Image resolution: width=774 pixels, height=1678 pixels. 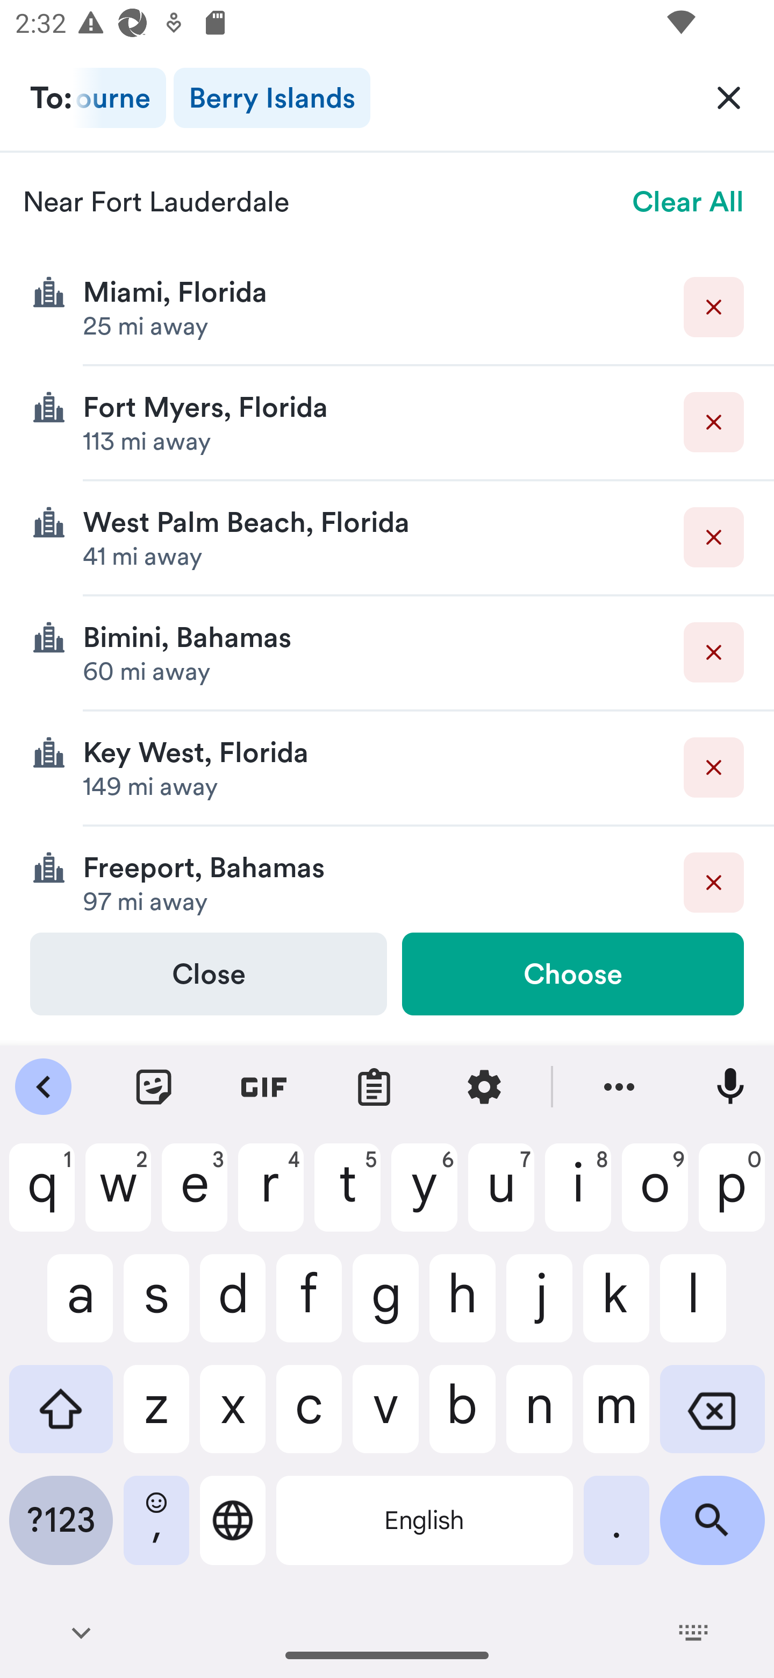 What do you see at coordinates (572, 973) in the screenshot?
I see `Choose` at bounding box center [572, 973].